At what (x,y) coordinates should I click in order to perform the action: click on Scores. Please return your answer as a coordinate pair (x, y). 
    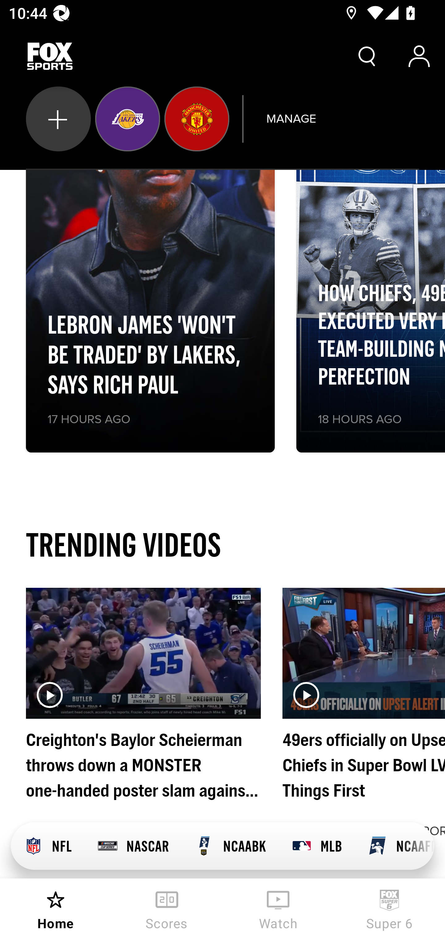
    Looking at the image, I should click on (167, 909).